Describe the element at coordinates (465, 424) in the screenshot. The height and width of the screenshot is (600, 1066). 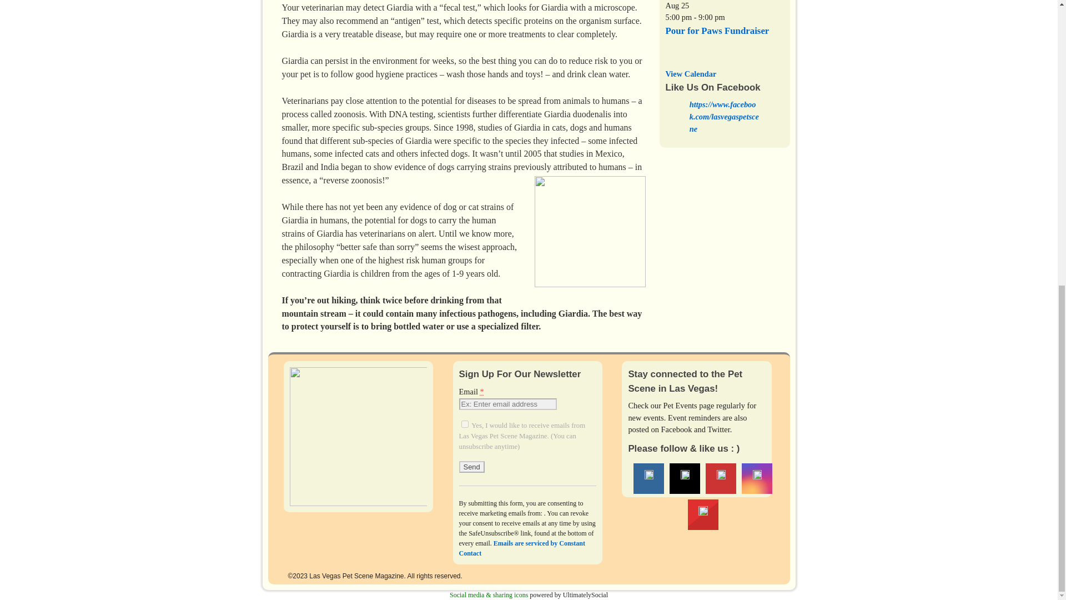
I see `1` at that location.